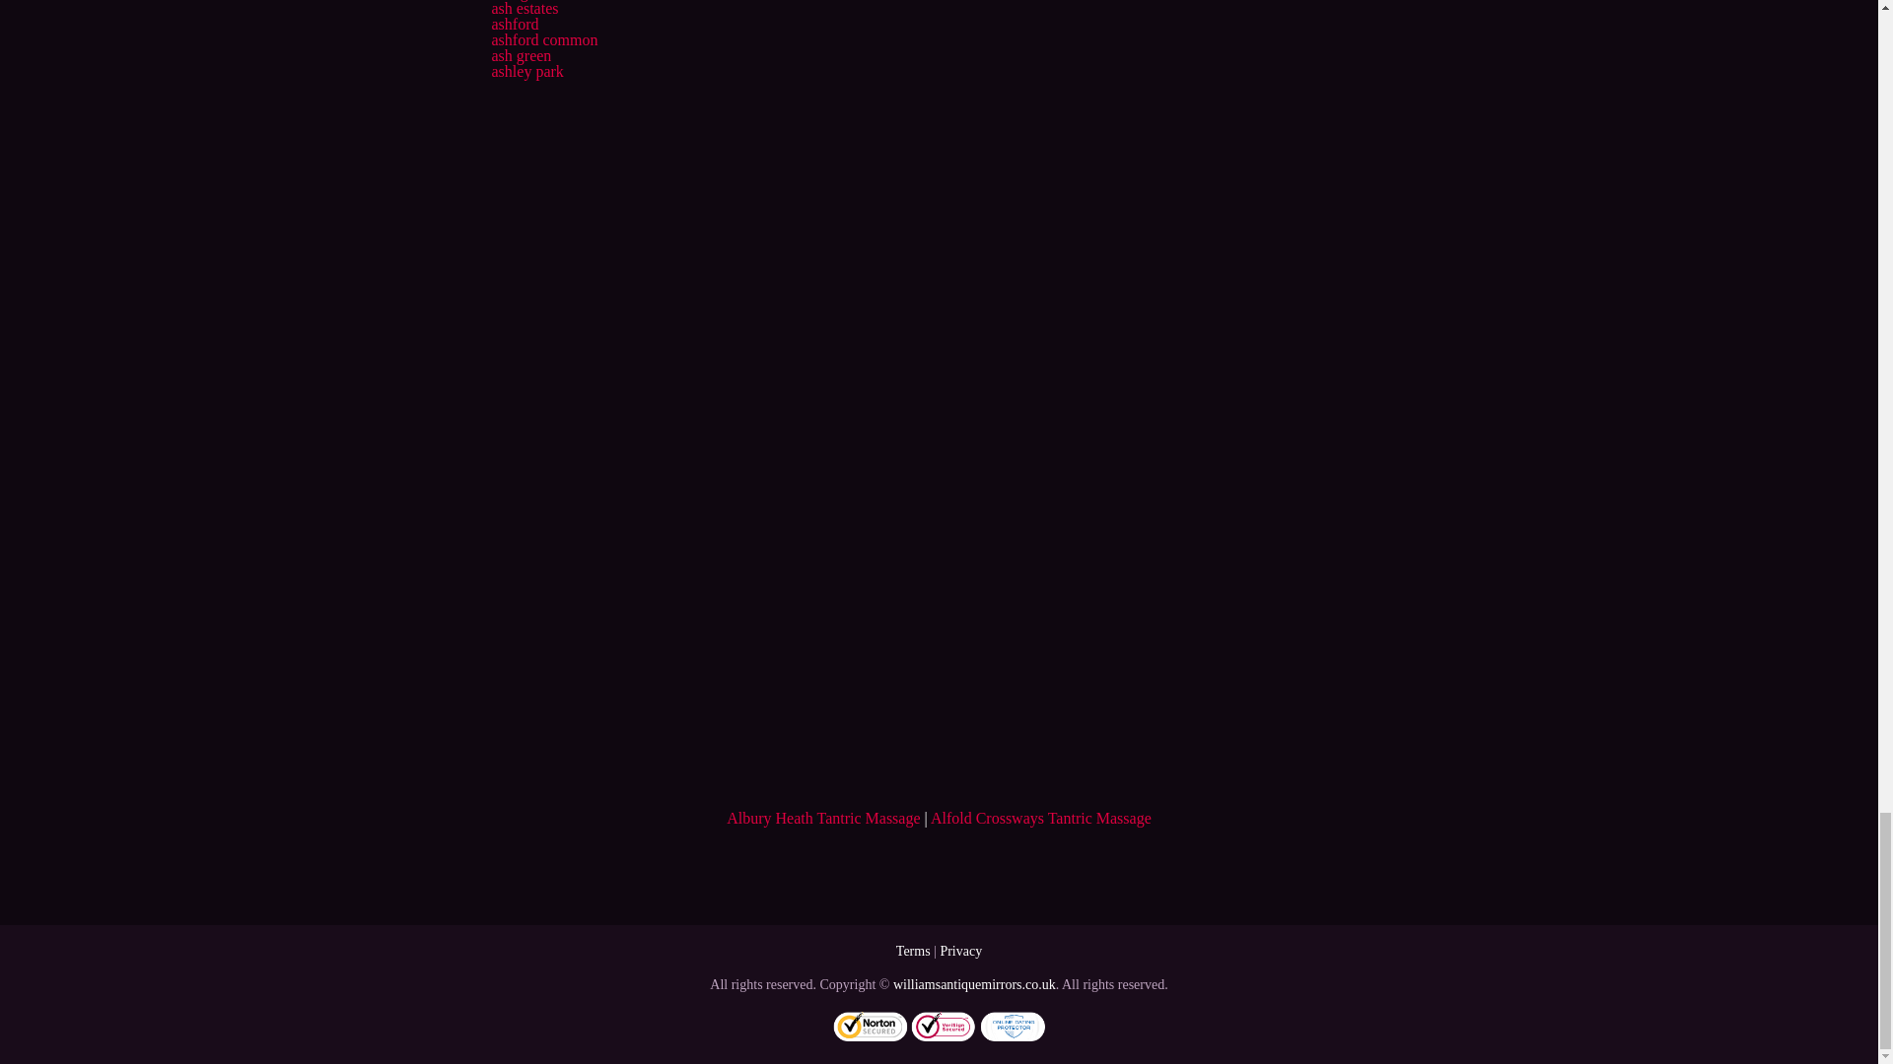 This screenshot has height=1064, width=1893. I want to click on ash estates, so click(525, 8).